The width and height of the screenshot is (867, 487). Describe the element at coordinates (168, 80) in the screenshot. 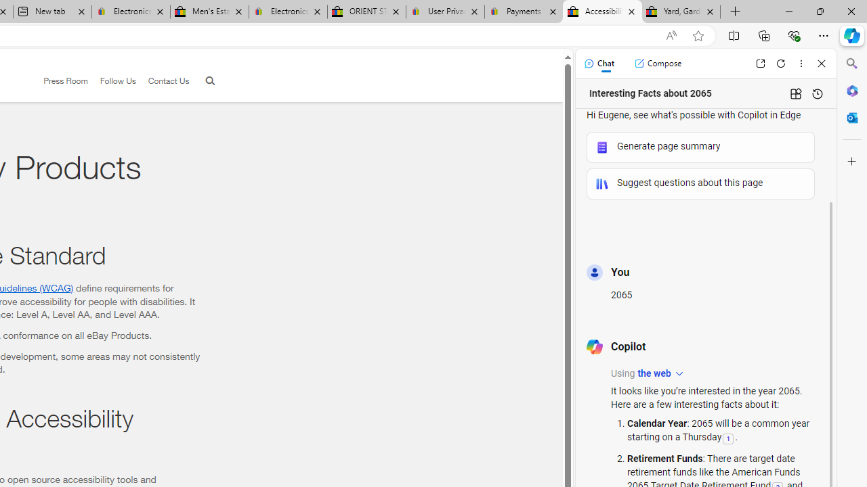

I see `Contact Us` at that location.